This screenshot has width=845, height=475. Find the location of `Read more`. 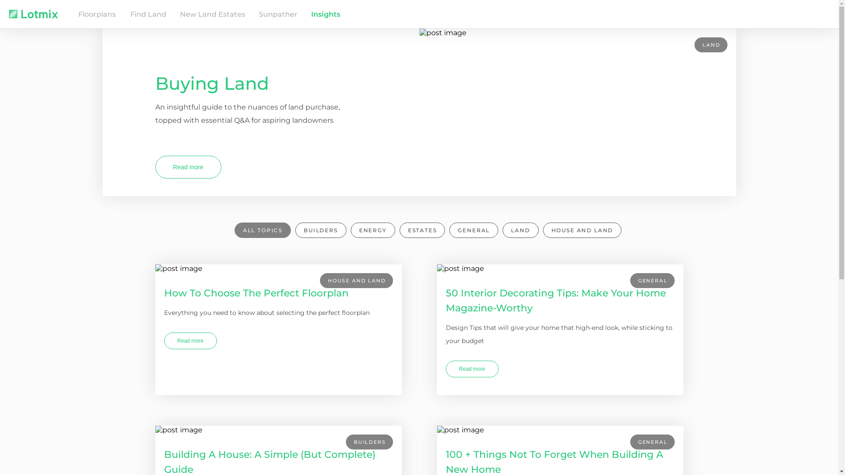

Read more is located at coordinates (188, 167).